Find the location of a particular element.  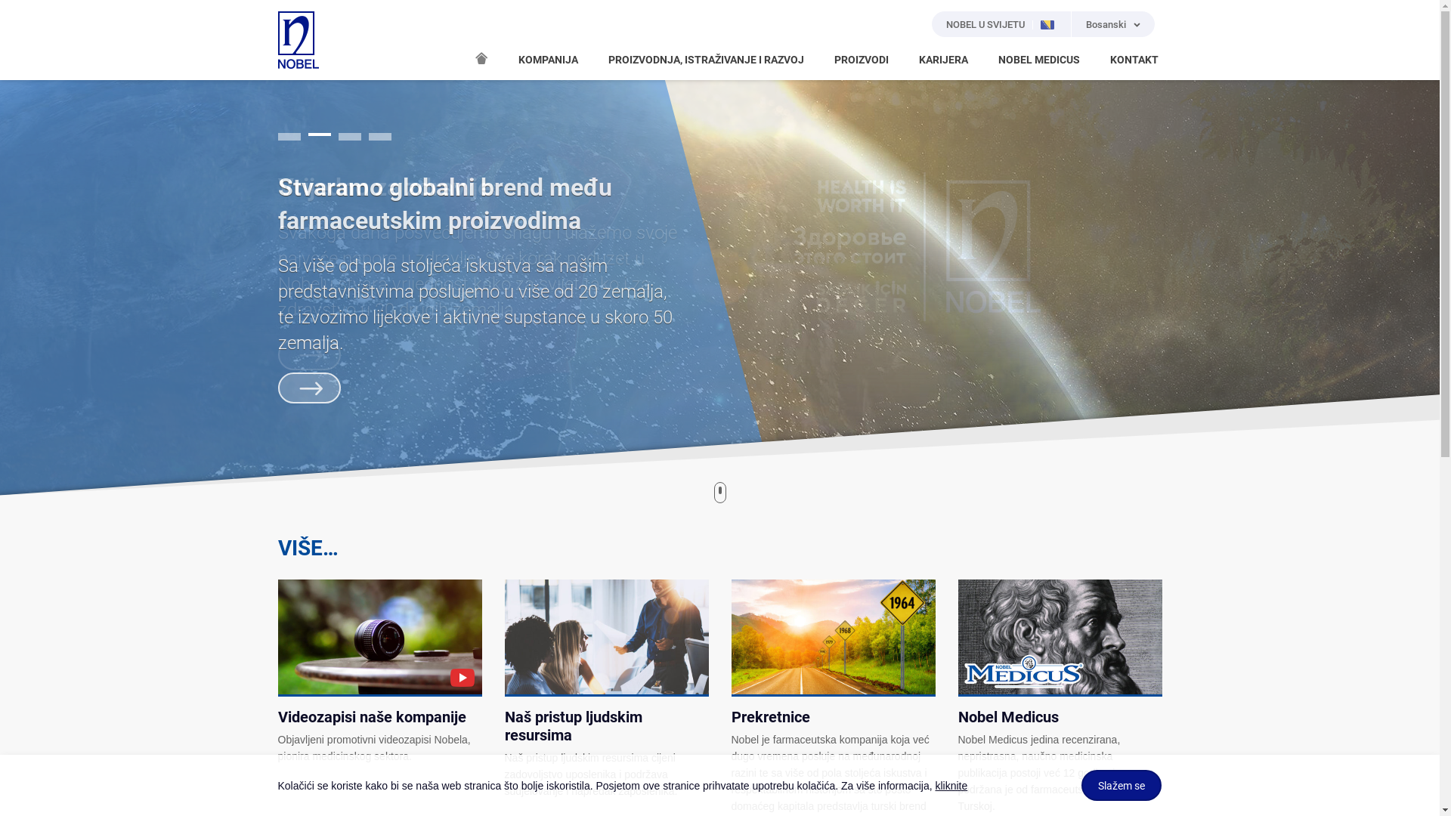

1 is located at coordinates (289, 134).